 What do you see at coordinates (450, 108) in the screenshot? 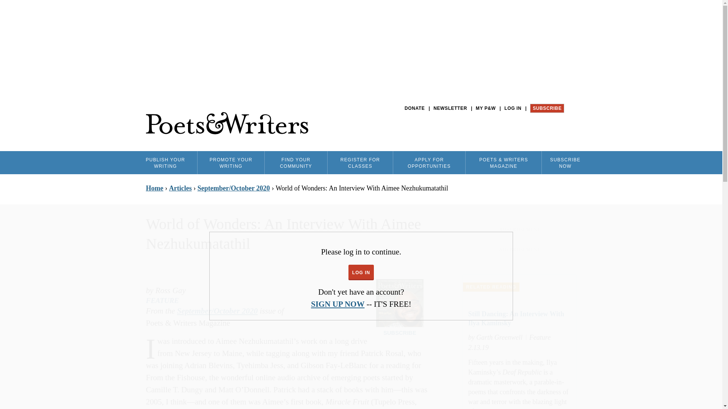
I see `NEWSLETTER` at bounding box center [450, 108].